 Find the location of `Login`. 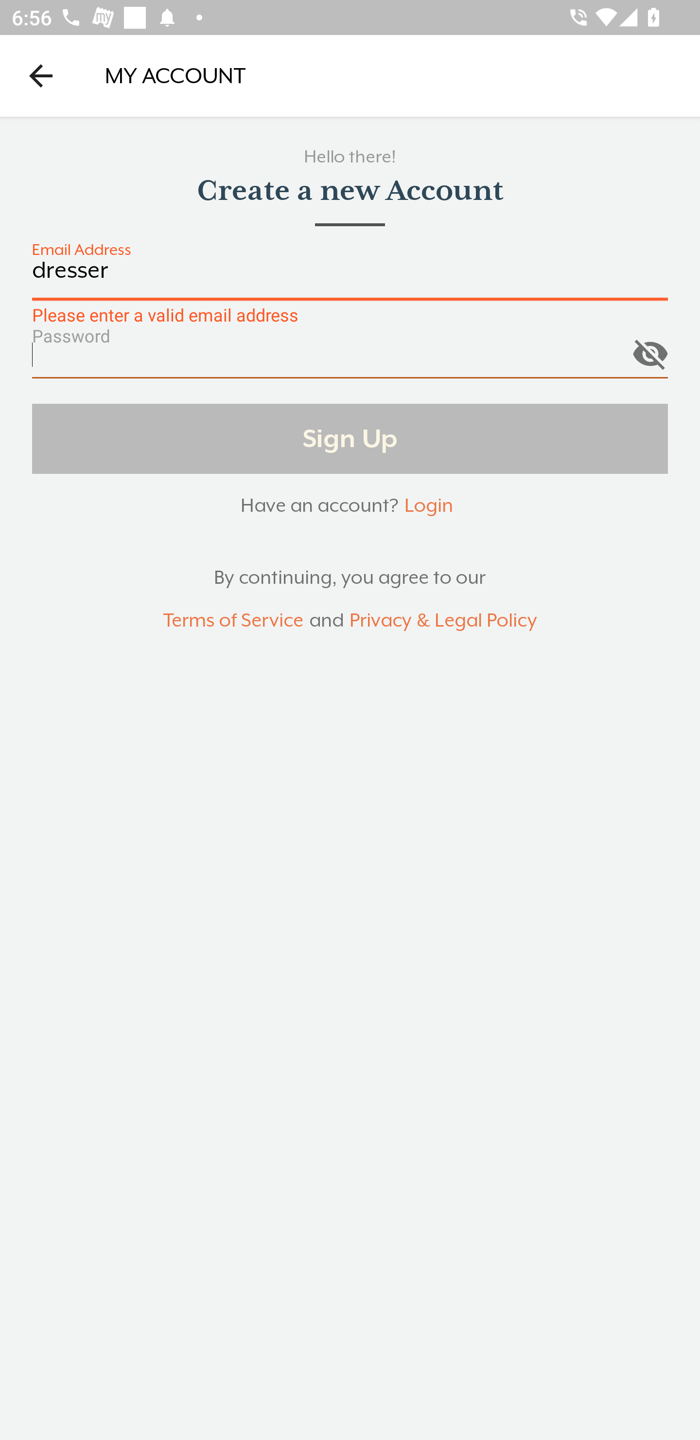

Login is located at coordinates (429, 505).